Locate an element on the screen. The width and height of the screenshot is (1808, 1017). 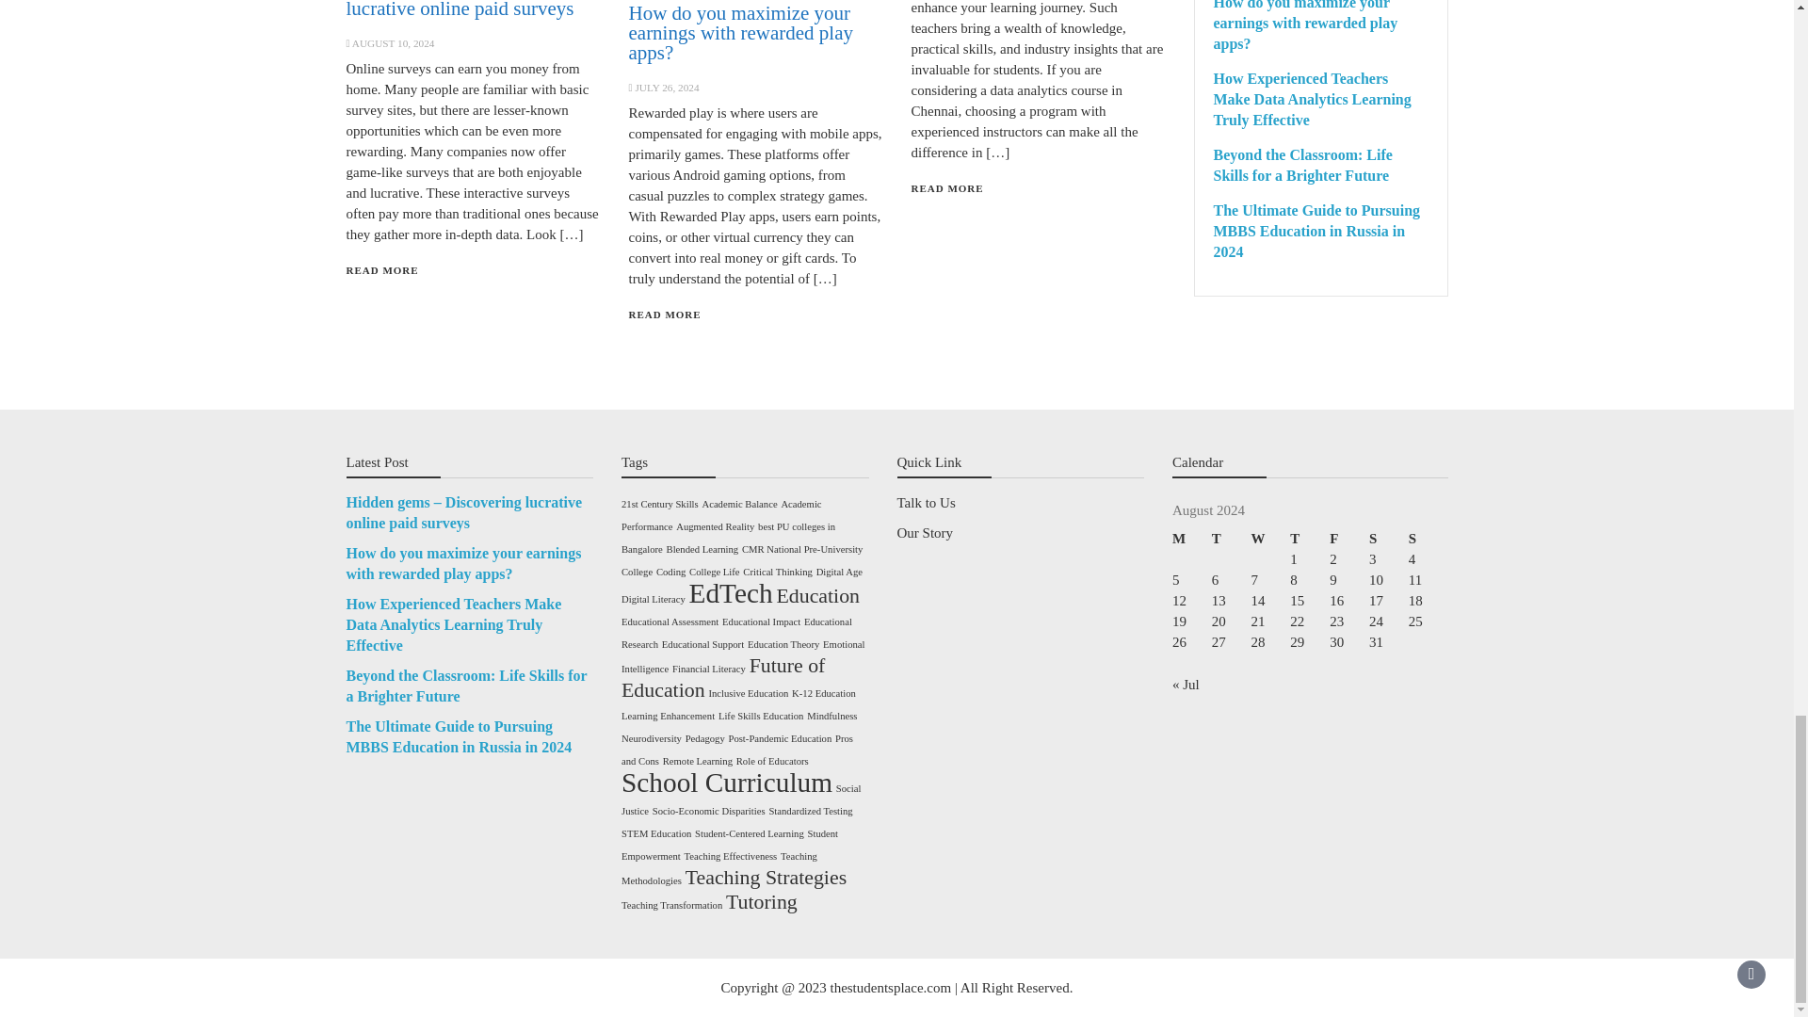
Monday is located at coordinates (1191, 539).